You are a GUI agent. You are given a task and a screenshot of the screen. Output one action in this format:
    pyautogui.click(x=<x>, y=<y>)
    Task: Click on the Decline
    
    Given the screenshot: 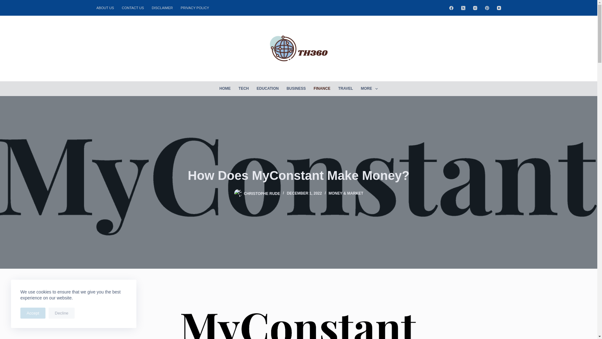 What is the action you would take?
    pyautogui.click(x=61, y=313)
    